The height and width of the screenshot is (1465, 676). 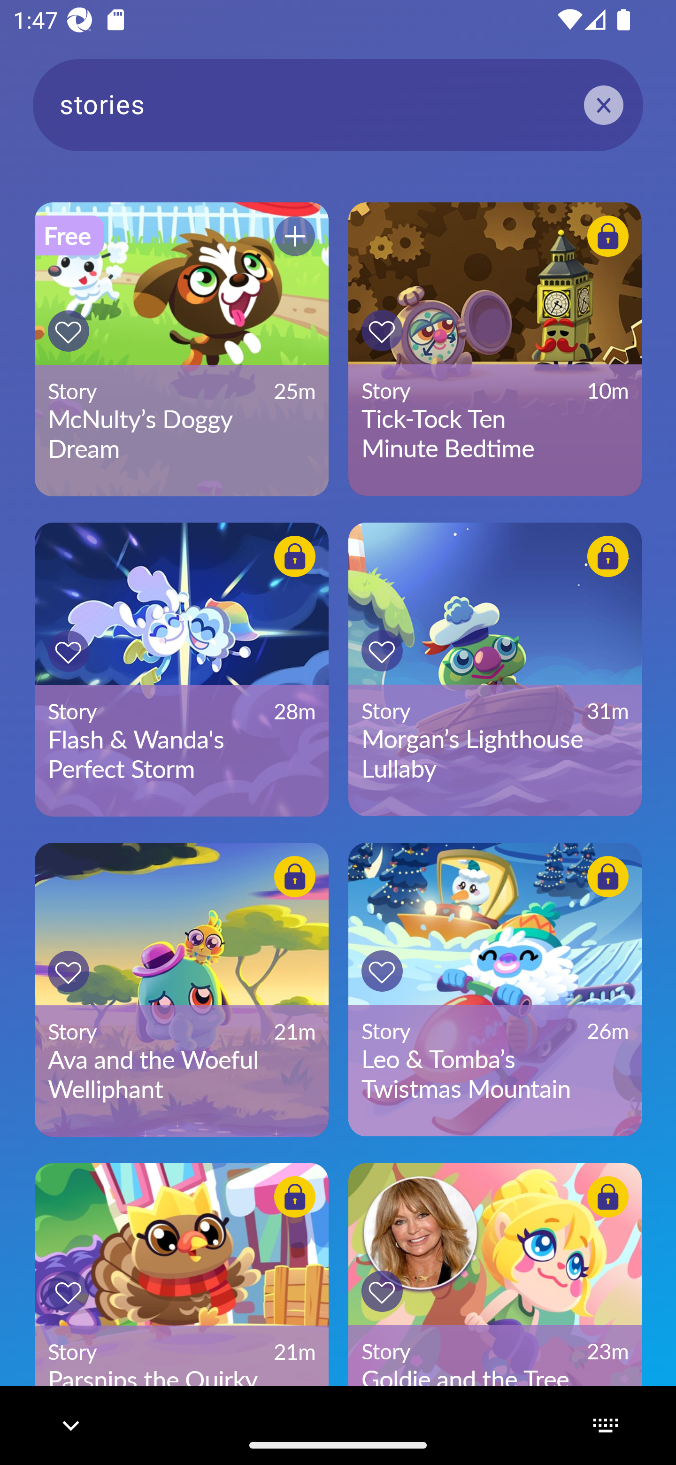 What do you see at coordinates (382, 971) in the screenshot?
I see `Button` at bounding box center [382, 971].